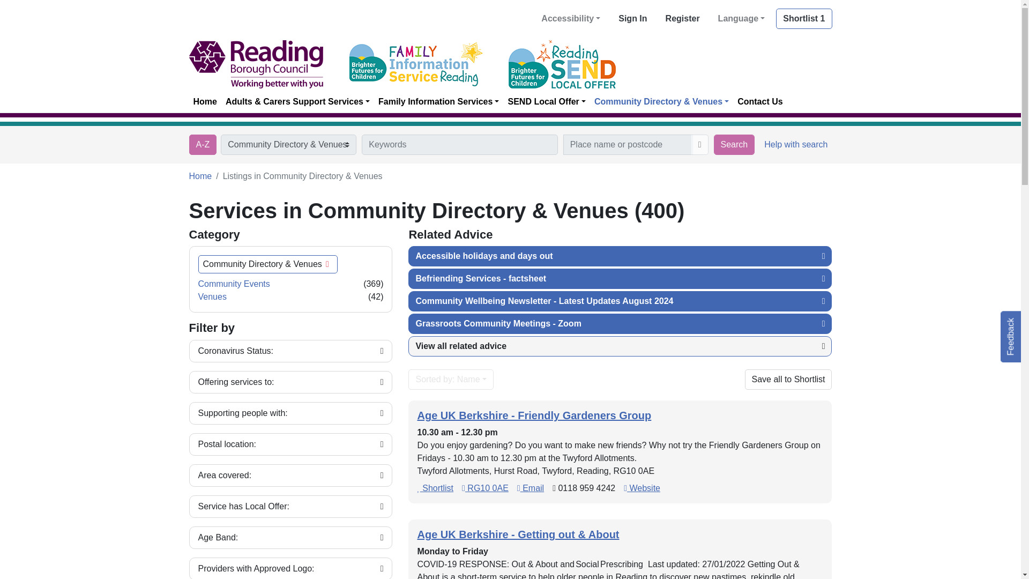 The height and width of the screenshot is (579, 1029). I want to click on Accessibility, so click(570, 19).